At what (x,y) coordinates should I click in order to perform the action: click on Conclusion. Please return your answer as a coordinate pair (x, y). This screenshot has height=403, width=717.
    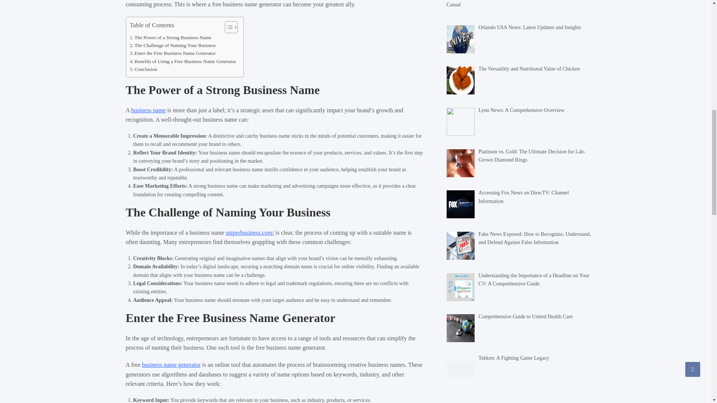
    Looking at the image, I should click on (143, 69).